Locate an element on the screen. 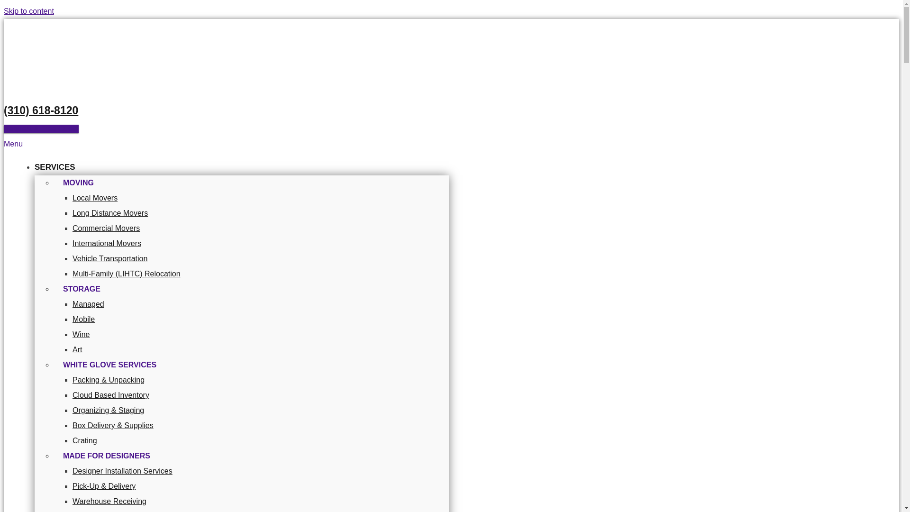  Wine is located at coordinates (81, 334).